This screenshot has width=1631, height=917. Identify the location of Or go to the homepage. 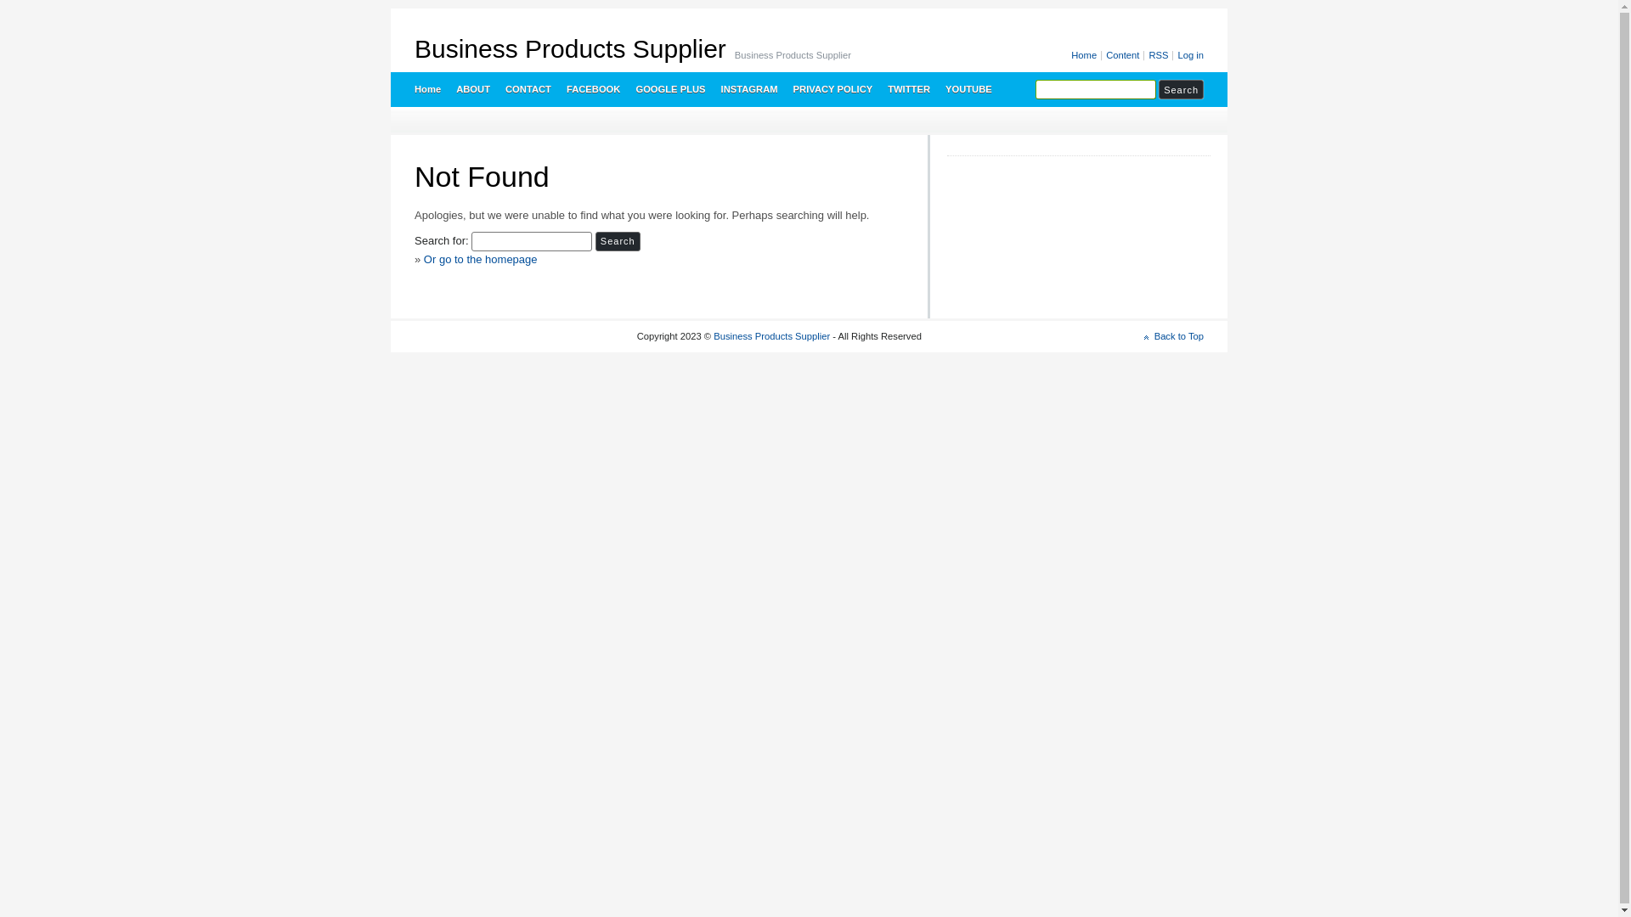
(481, 260).